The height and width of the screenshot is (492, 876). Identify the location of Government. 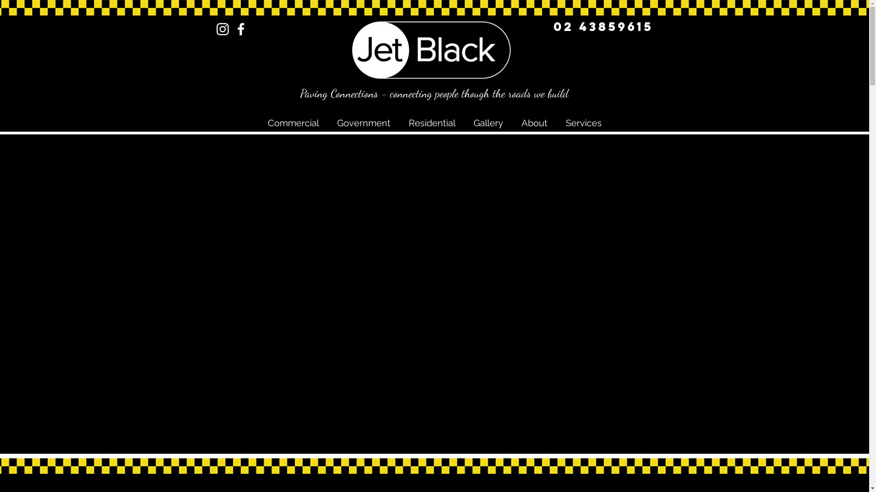
(363, 123).